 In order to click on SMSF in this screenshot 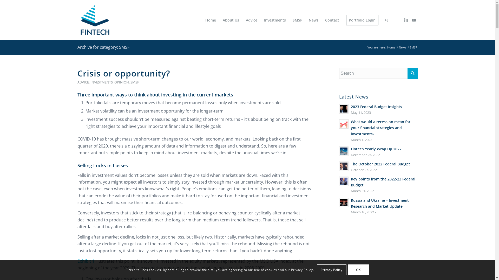, I will do `click(297, 20)`.